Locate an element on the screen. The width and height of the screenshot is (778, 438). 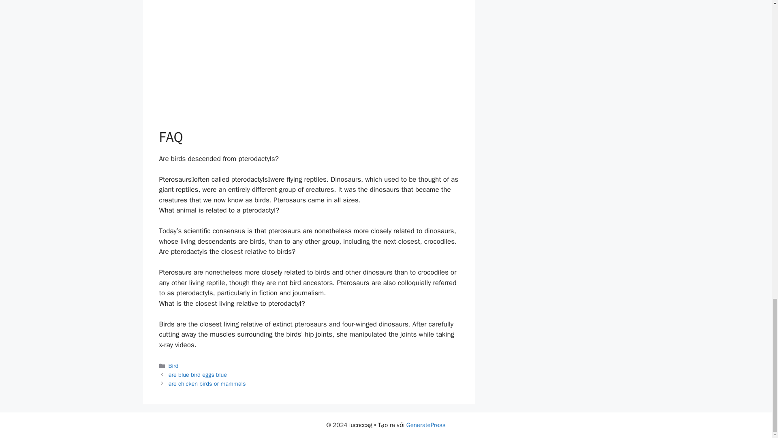
are chicken birds or mammals is located at coordinates (207, 384).